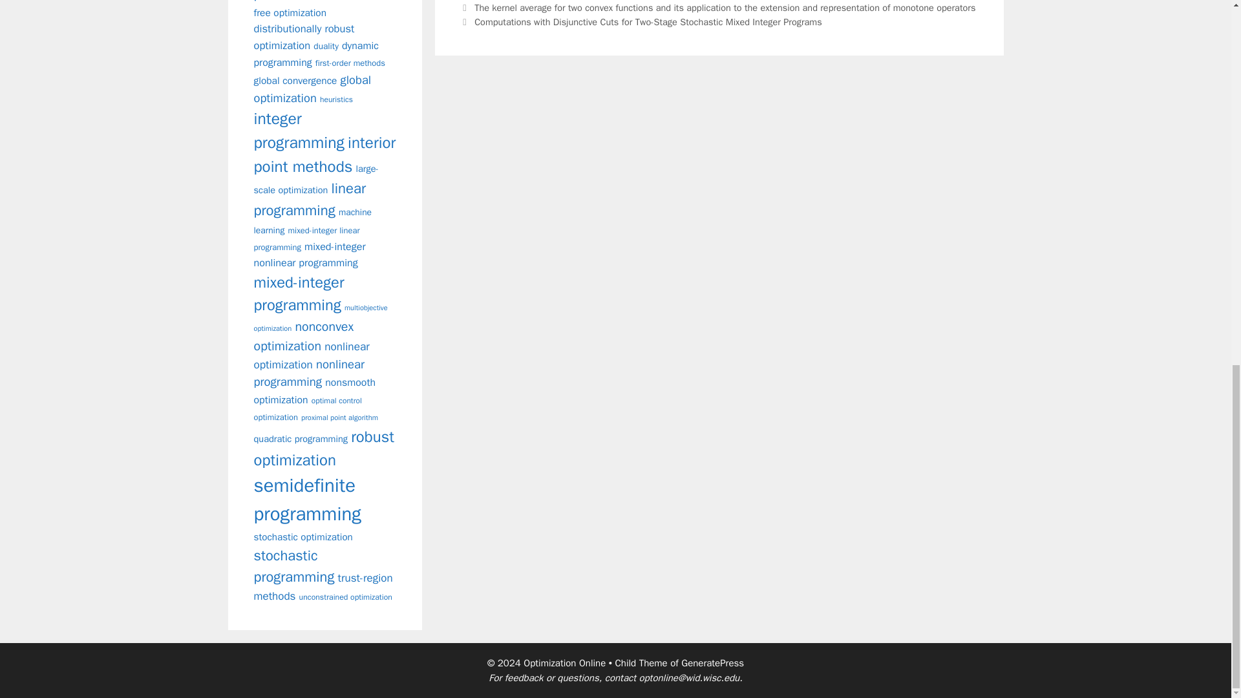 The width and height of the screenshot is (1241, 698). I want to click on decomposition, so click(321, 1).